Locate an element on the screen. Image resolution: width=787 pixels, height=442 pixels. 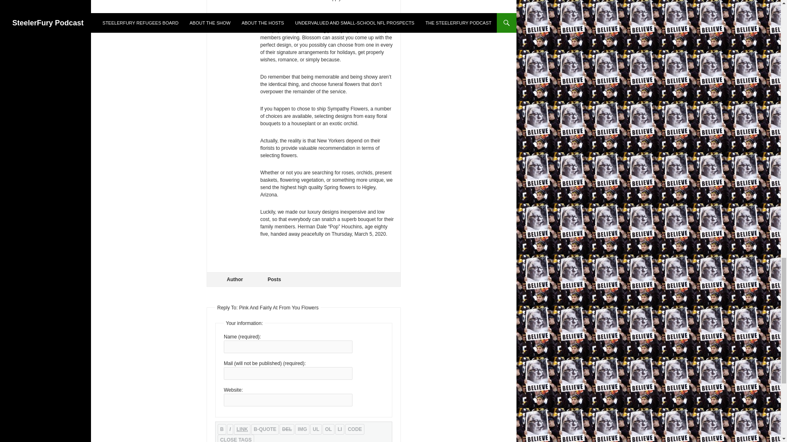
ul is located at coordinates (316, 429).